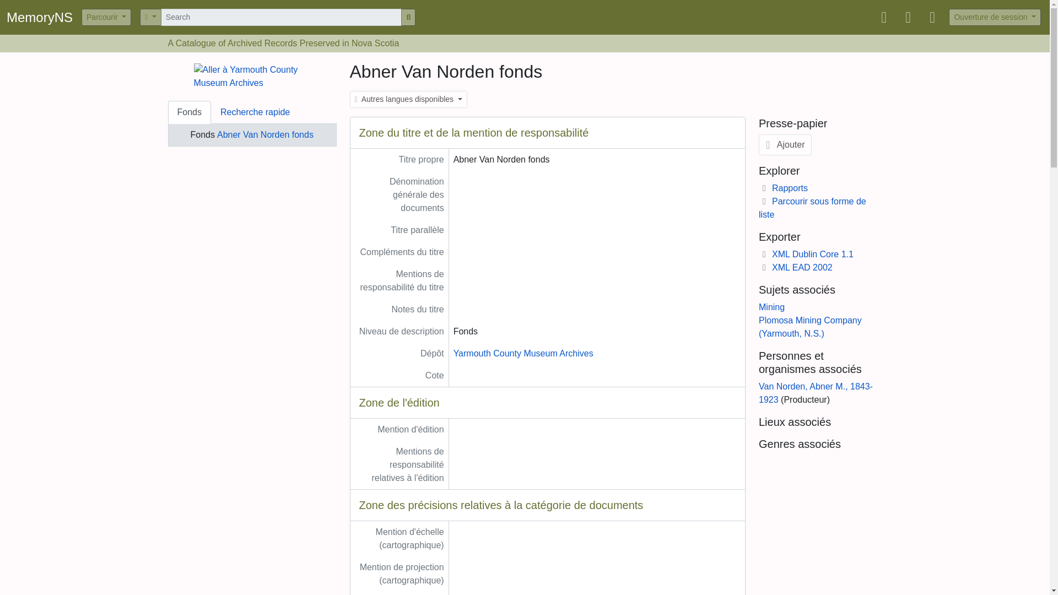  Describe the element at coordinates (44, 18) in the screenshot. I see `MemoryNS` at that location.